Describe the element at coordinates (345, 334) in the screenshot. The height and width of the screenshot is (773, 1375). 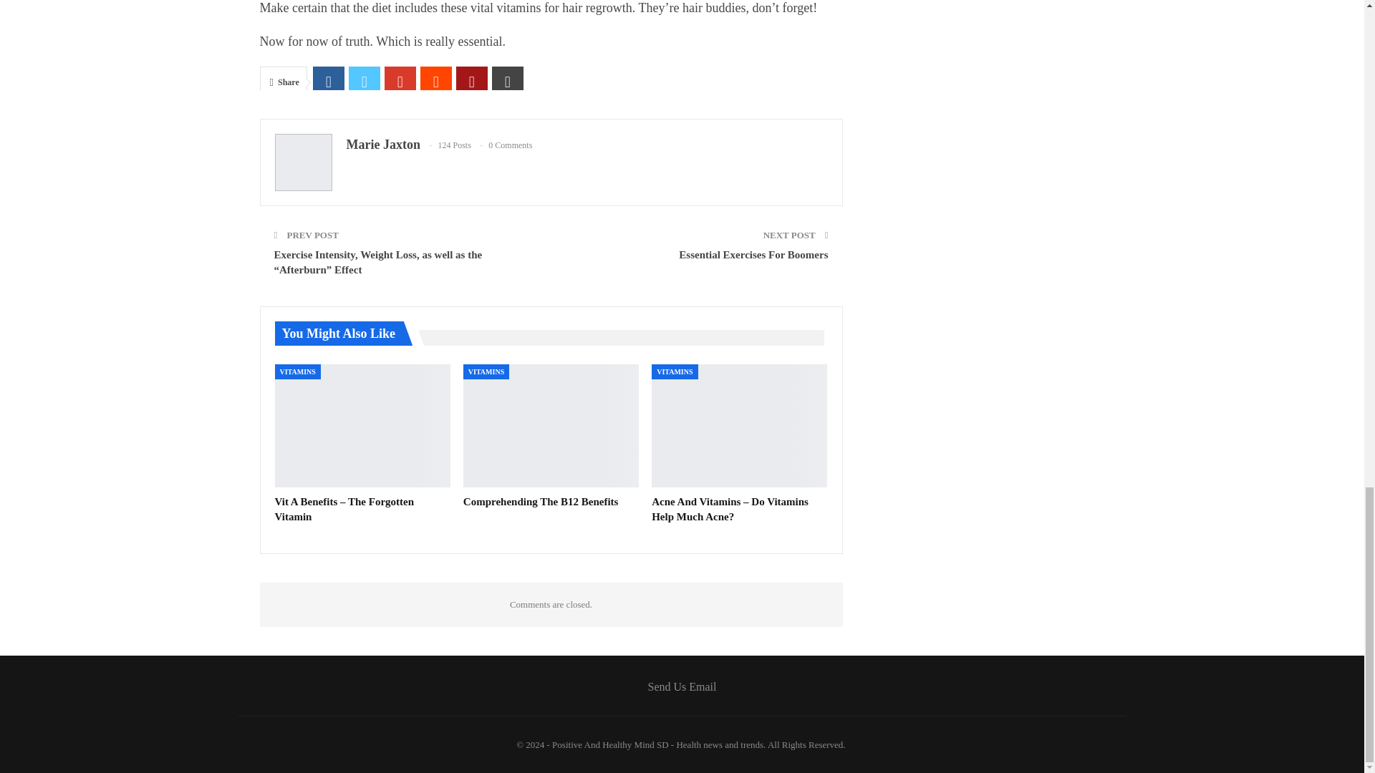
I see `You Might Also Like` at that location.